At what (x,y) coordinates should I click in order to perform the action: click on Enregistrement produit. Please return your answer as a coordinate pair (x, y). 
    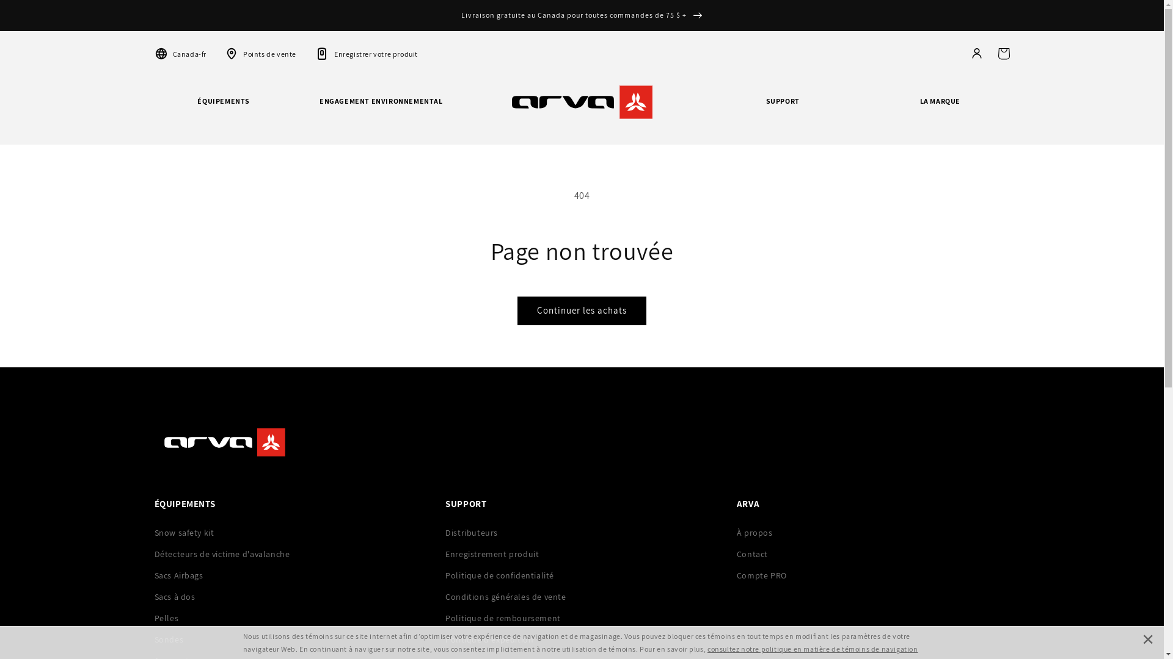
    Looking at the image, I should click on (582, 554).